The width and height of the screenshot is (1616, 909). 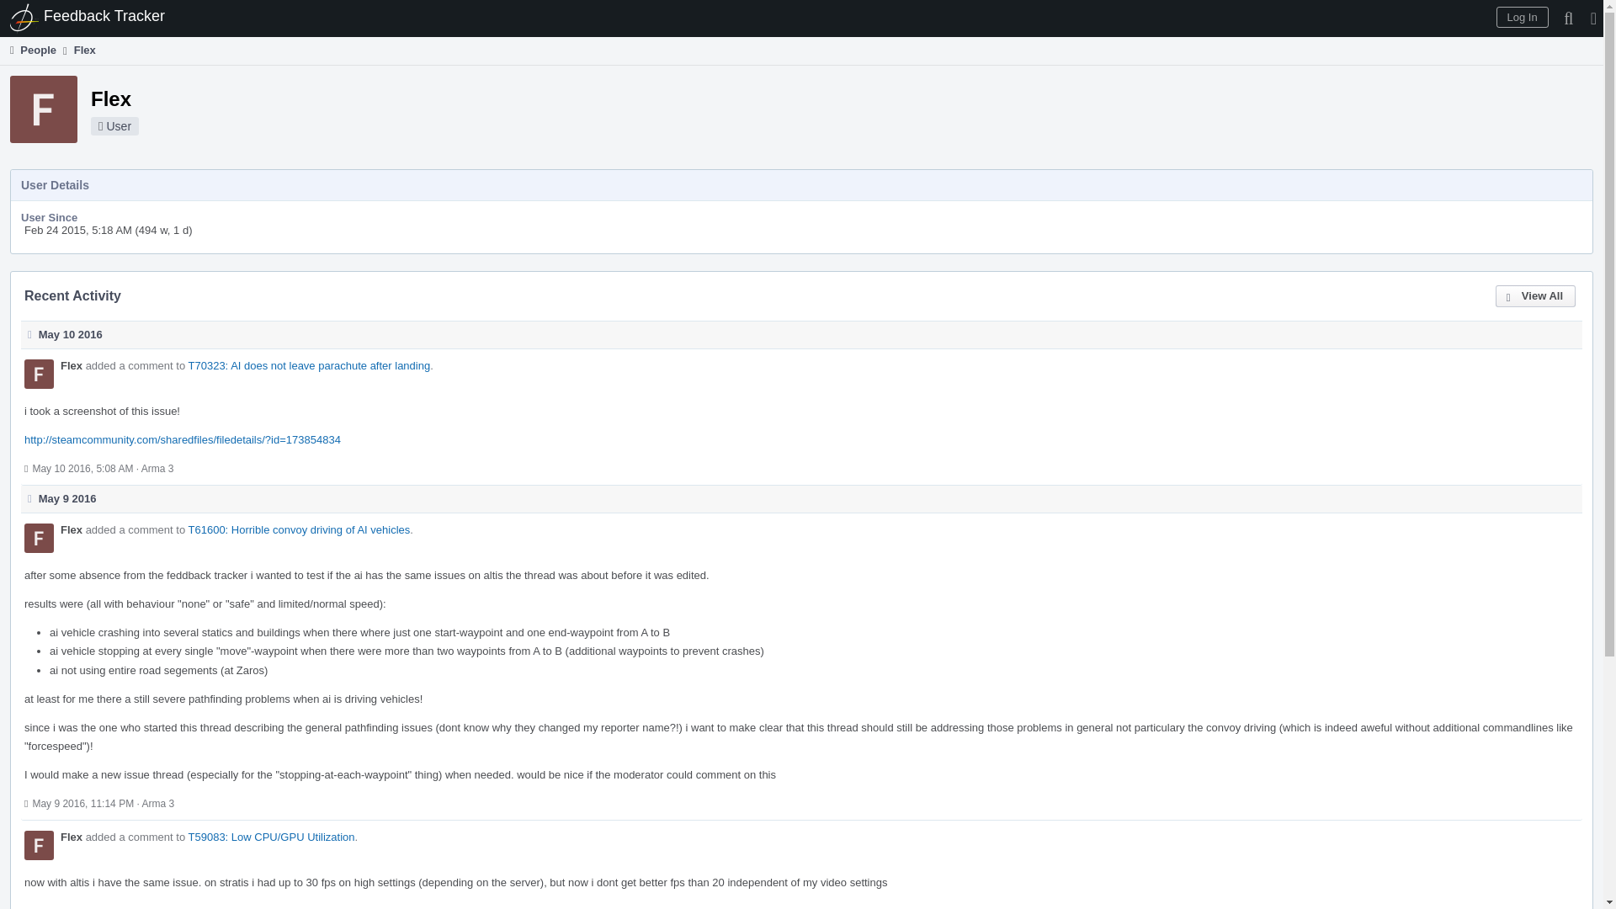 What do you see at coordinates (310, 365) in the screenshot?
I see `T70323: AI does not leave parachute after landing` at bounding box center [310, 365].